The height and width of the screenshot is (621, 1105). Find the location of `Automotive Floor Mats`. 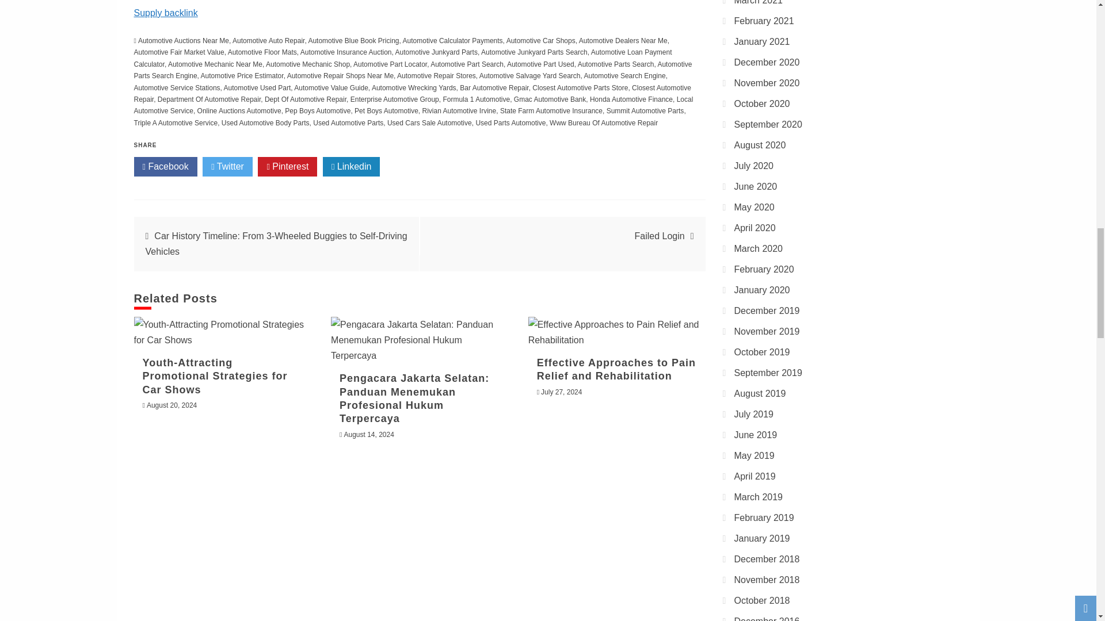

Automotive Floor Mats is located at coordinates (262, 52).